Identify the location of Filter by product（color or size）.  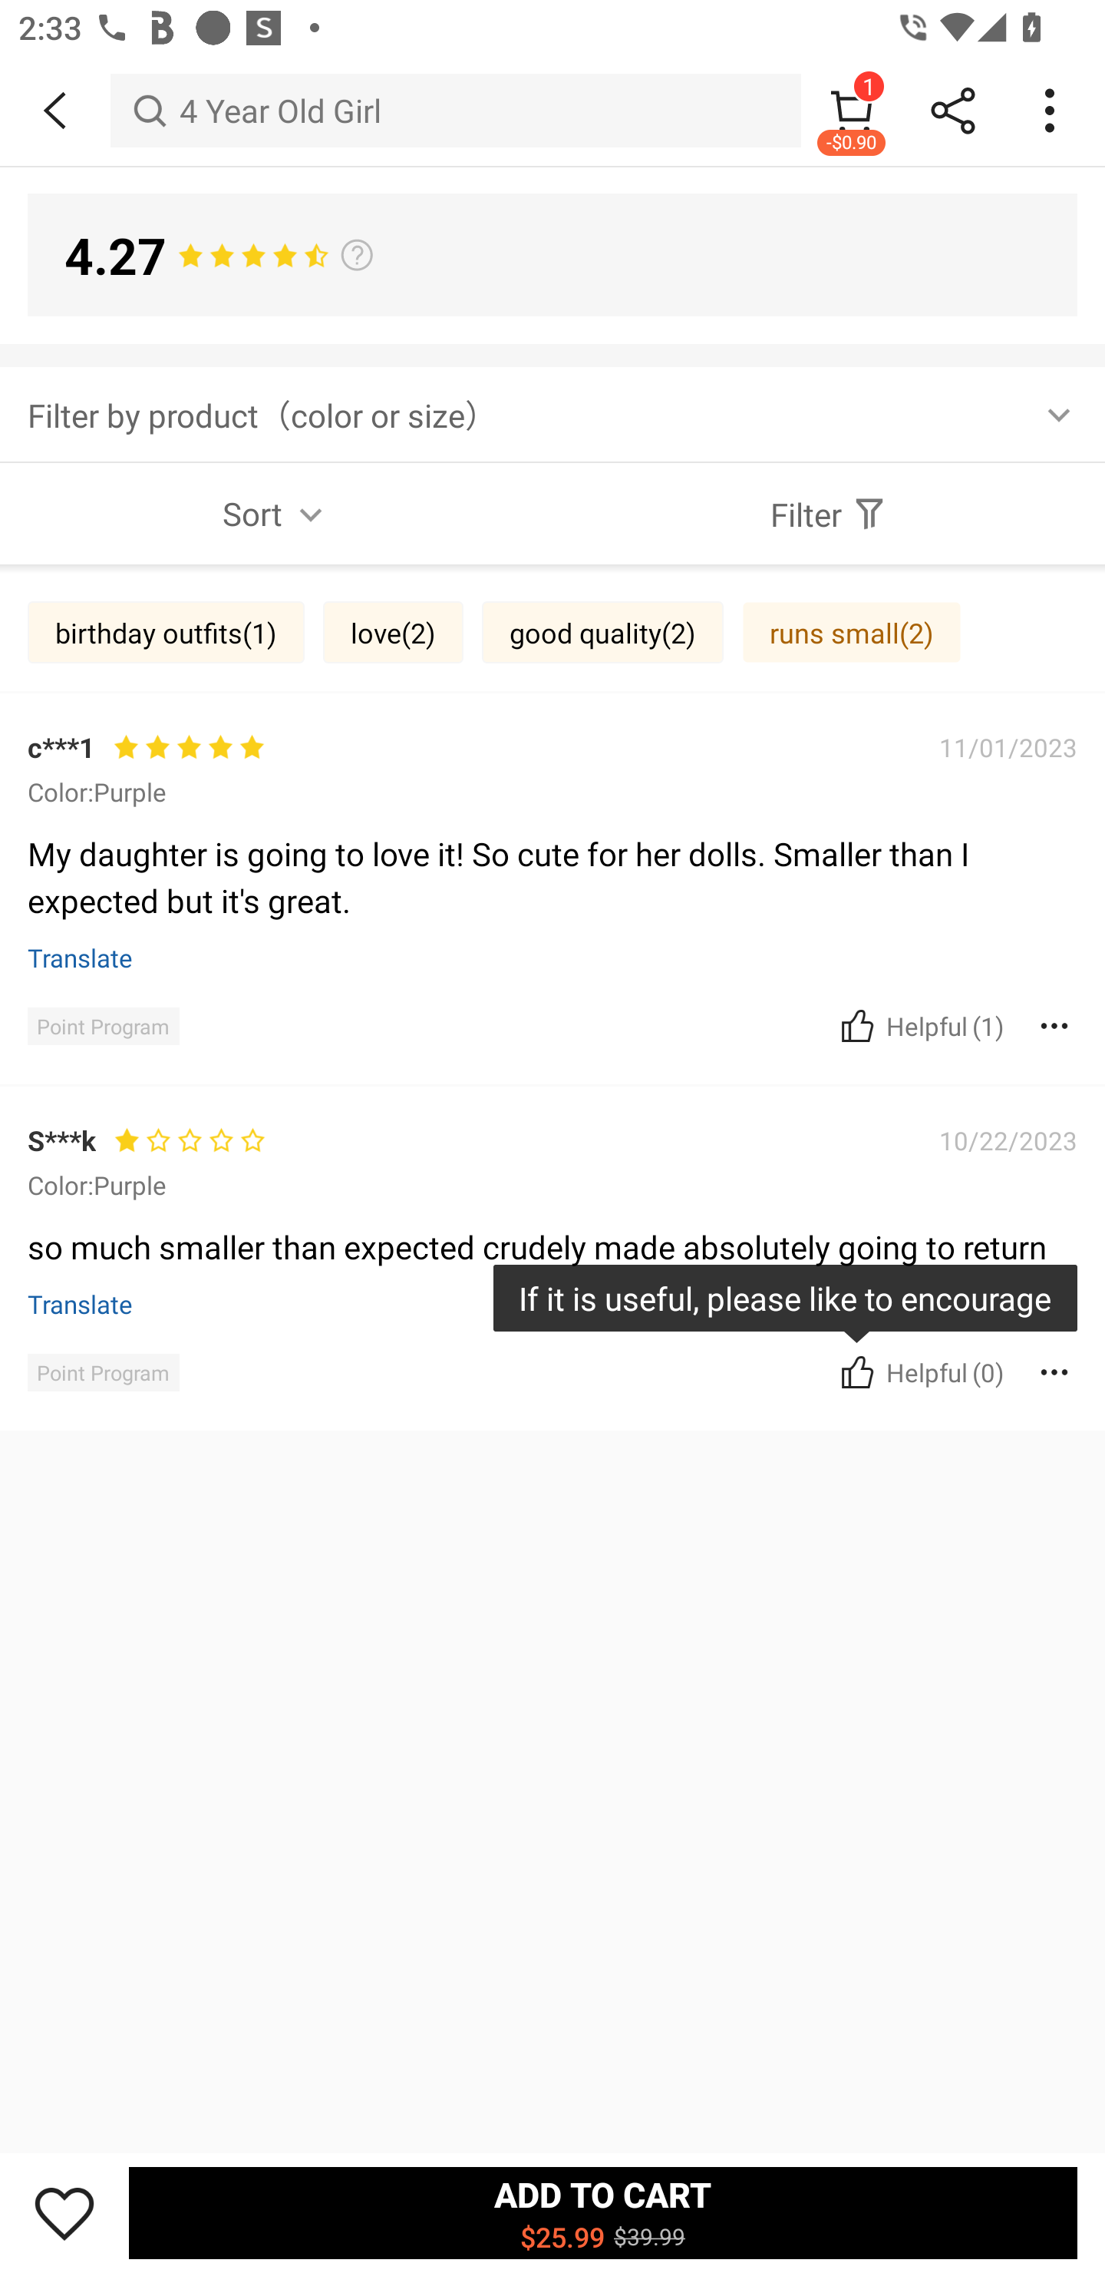
(552, 413).